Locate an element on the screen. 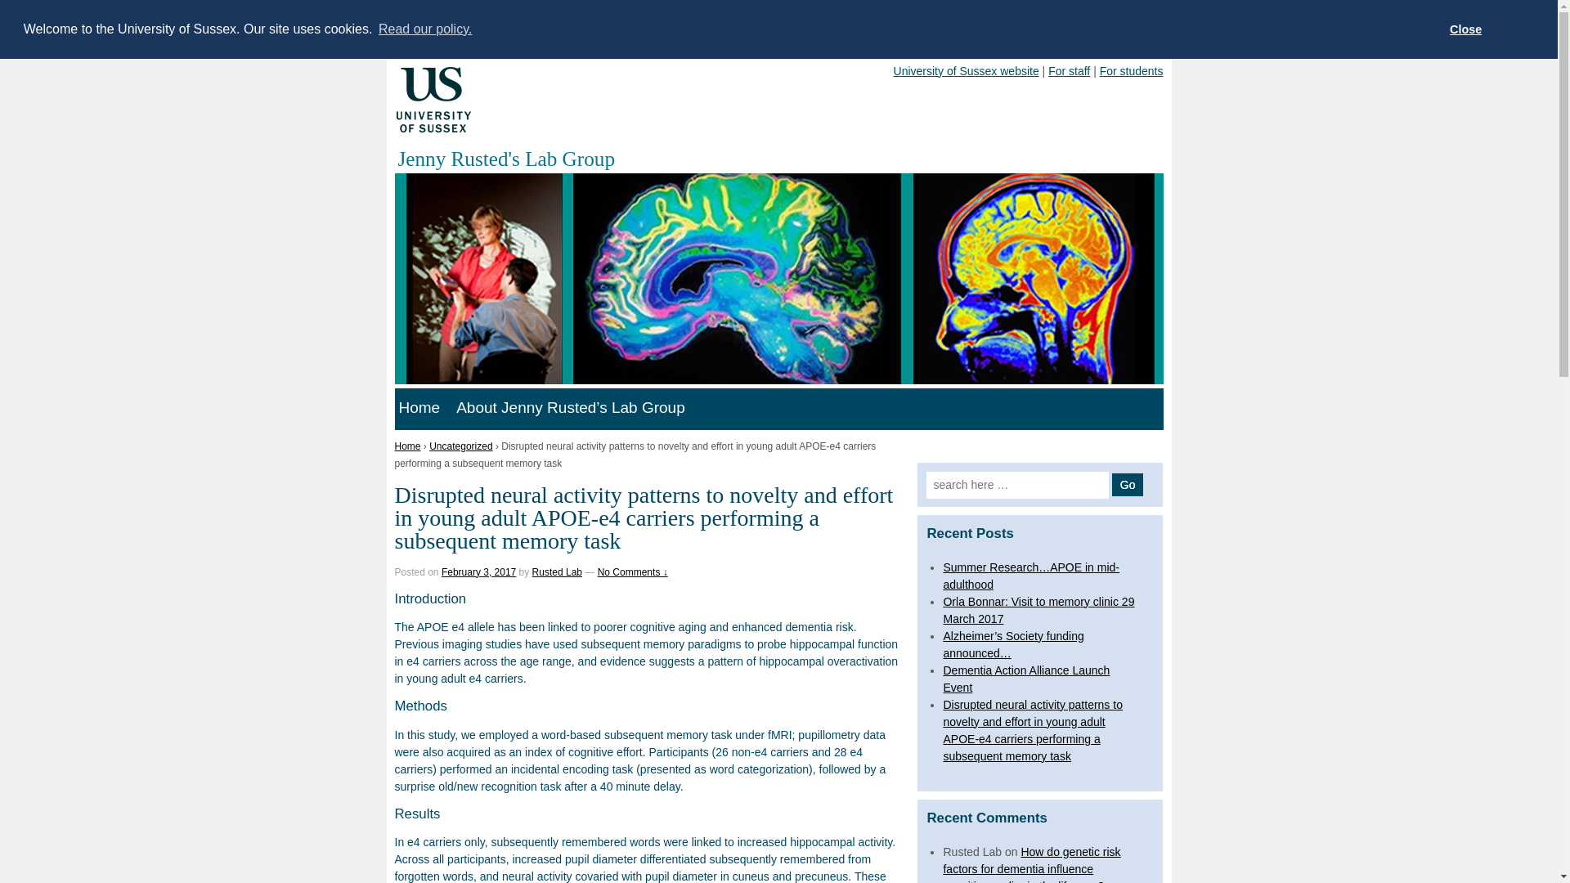  For staff is located at coordinates (1069, 69).